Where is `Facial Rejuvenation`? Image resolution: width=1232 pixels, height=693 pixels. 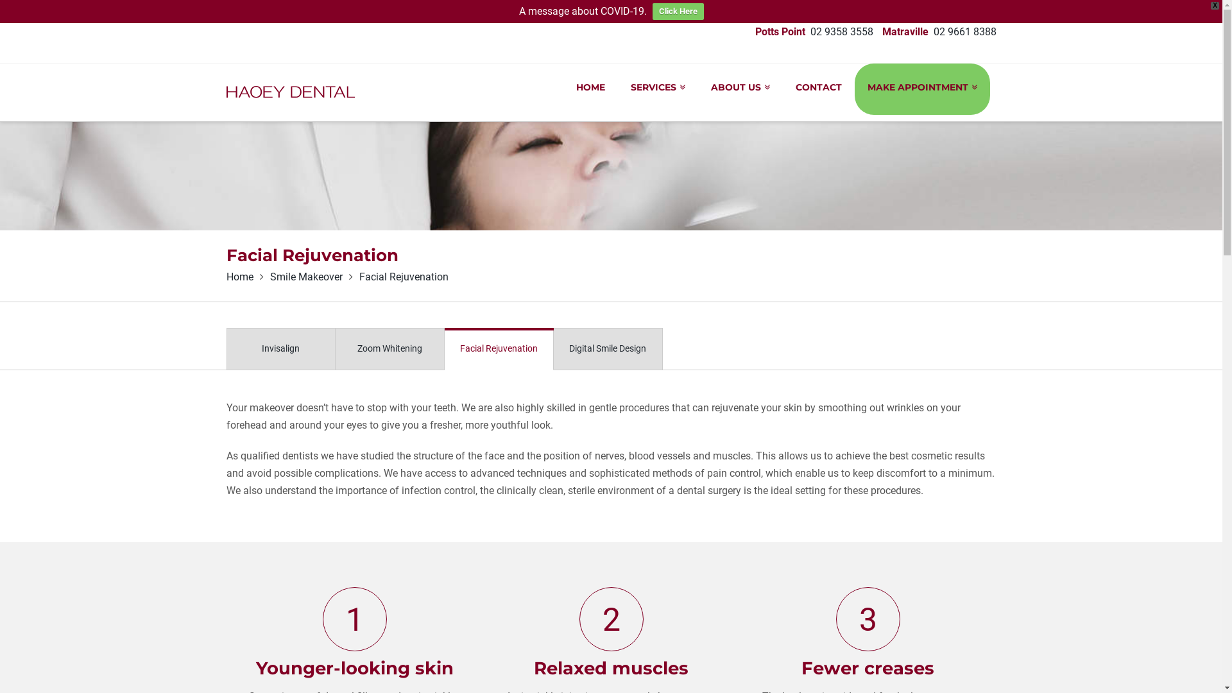
Facial Rejuvenation is located at coordinates (404, 277).